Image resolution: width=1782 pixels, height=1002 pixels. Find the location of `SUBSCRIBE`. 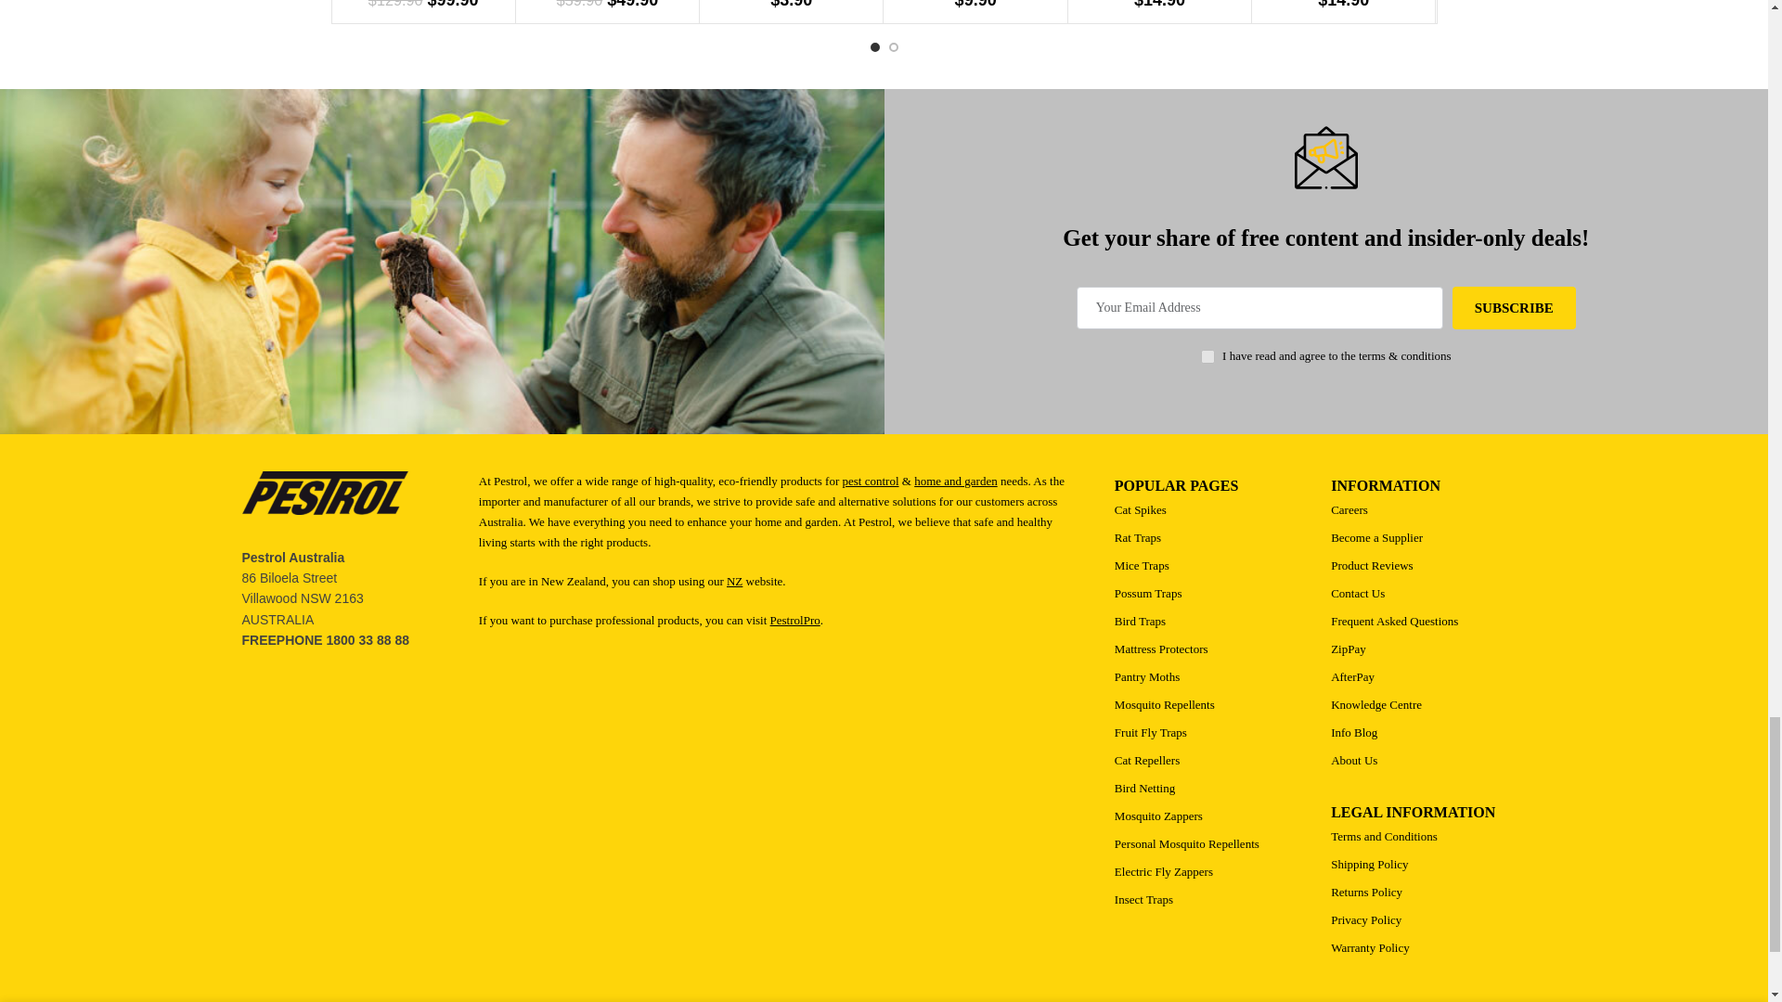

SUBSCRIBE is located at coordinates (1513, 308).